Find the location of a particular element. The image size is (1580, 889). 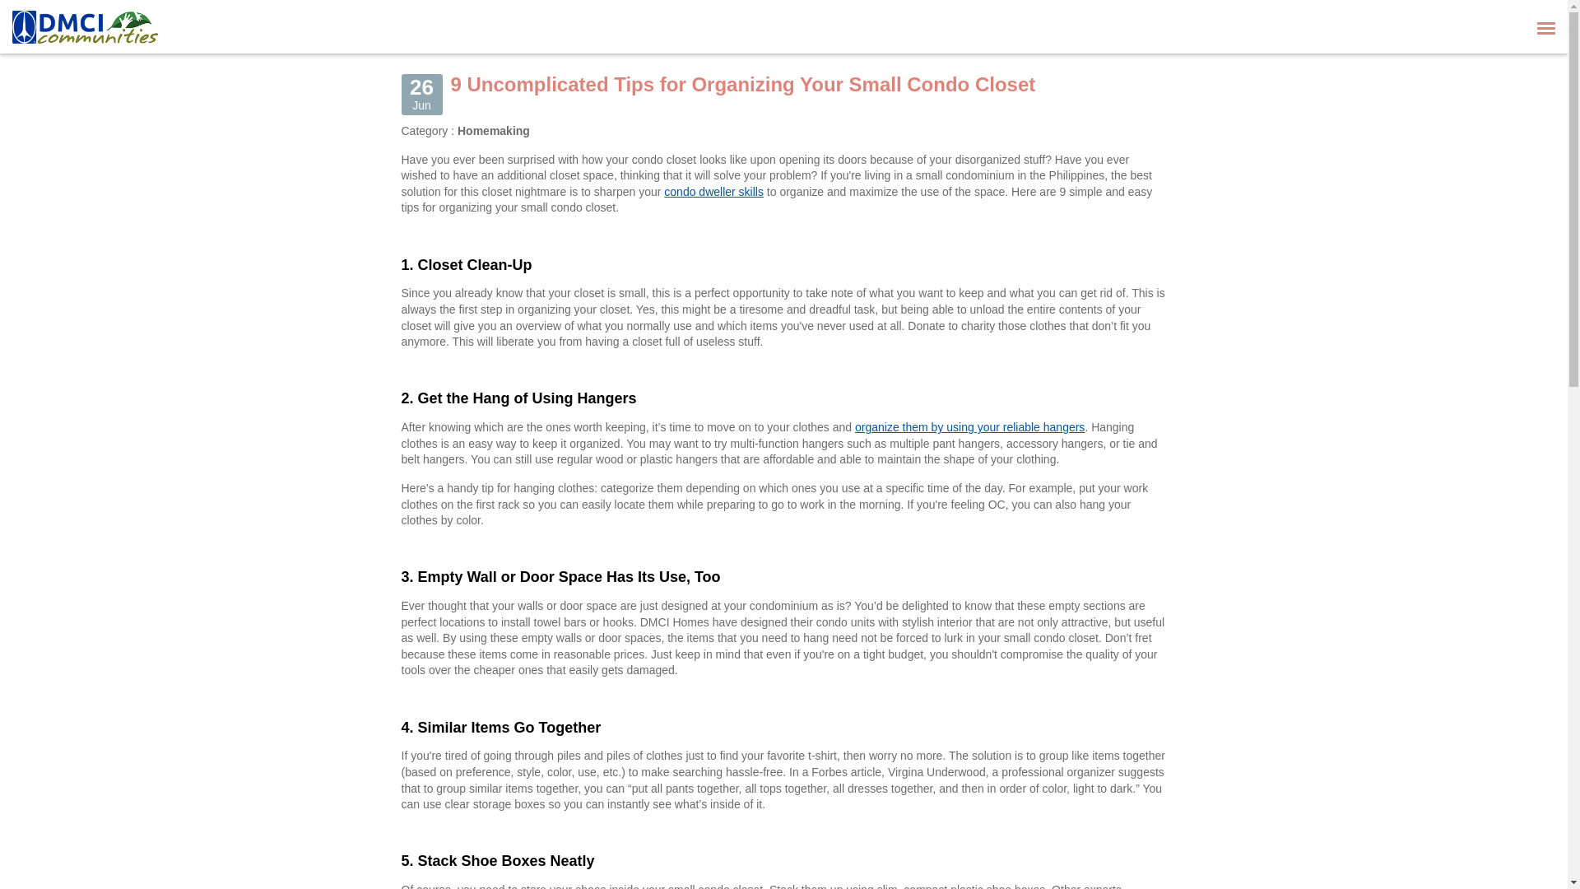

Toggle Sidebar is located at coordinates (1546, 26).